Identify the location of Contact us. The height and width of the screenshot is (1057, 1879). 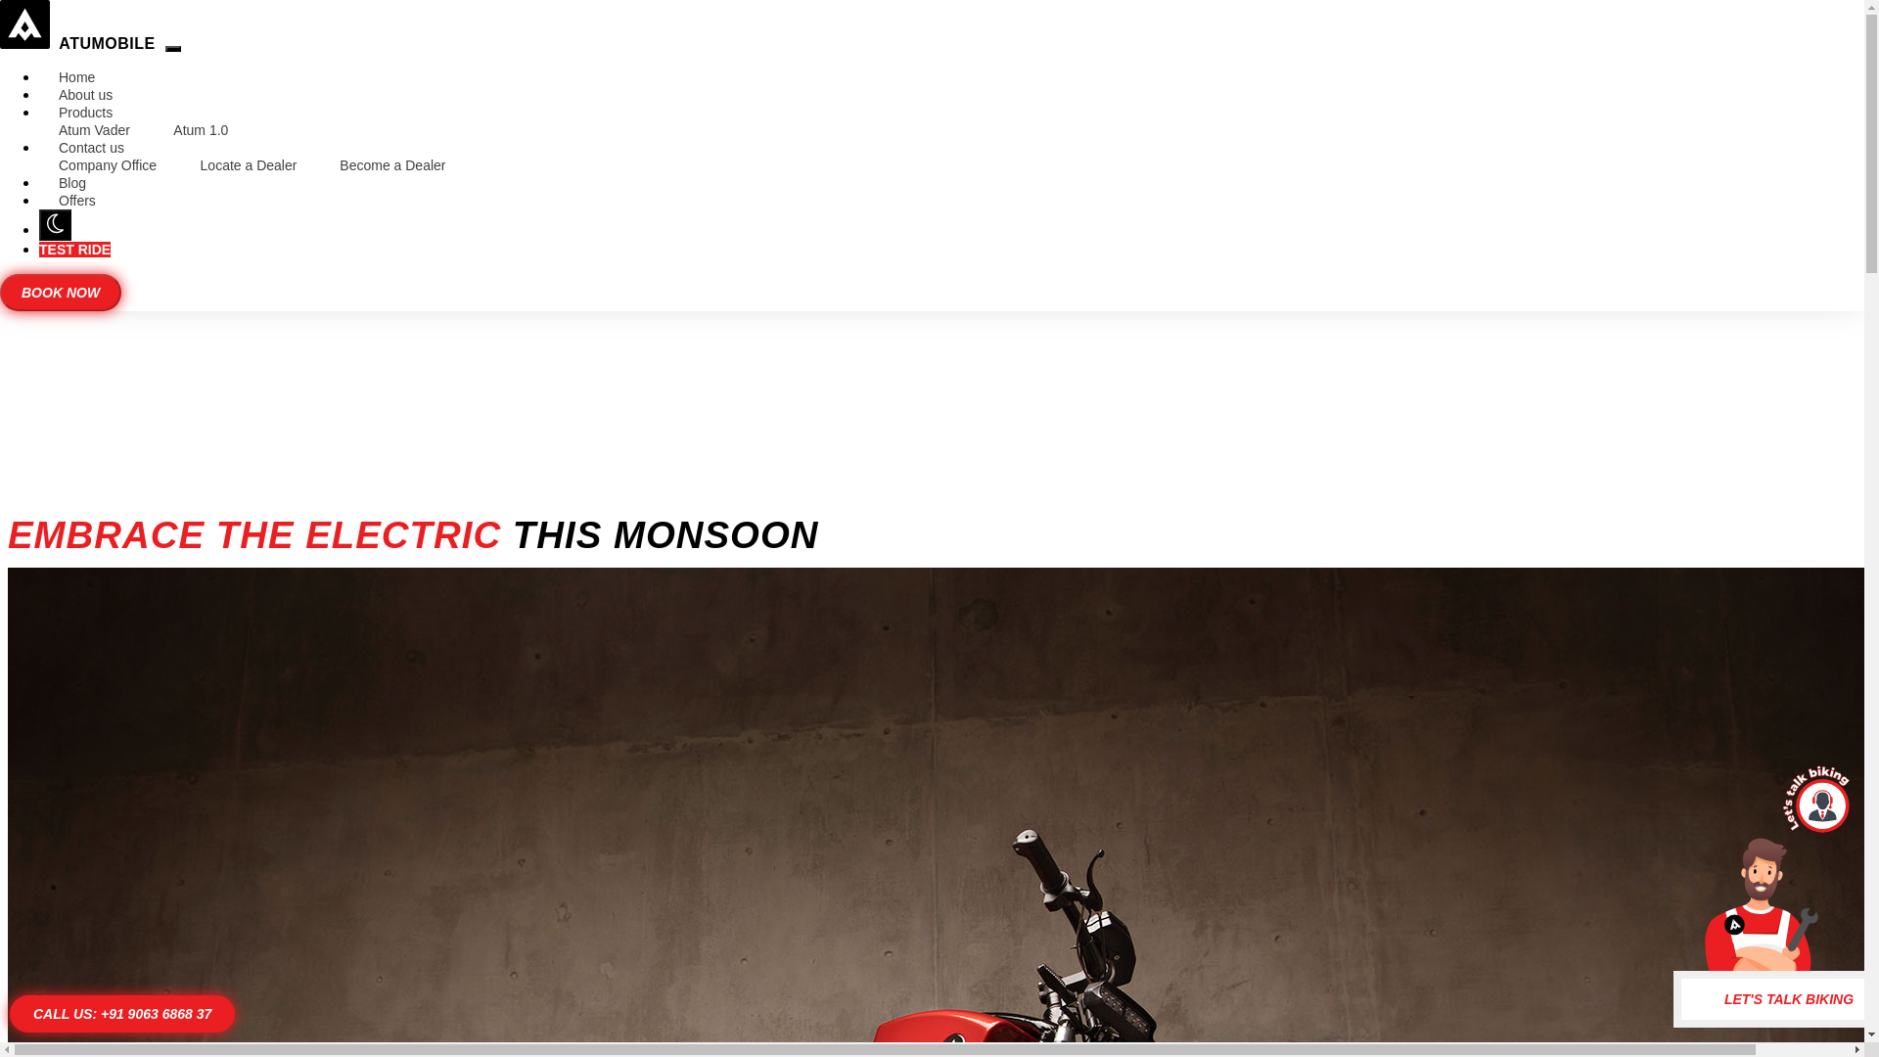
(92, 147).